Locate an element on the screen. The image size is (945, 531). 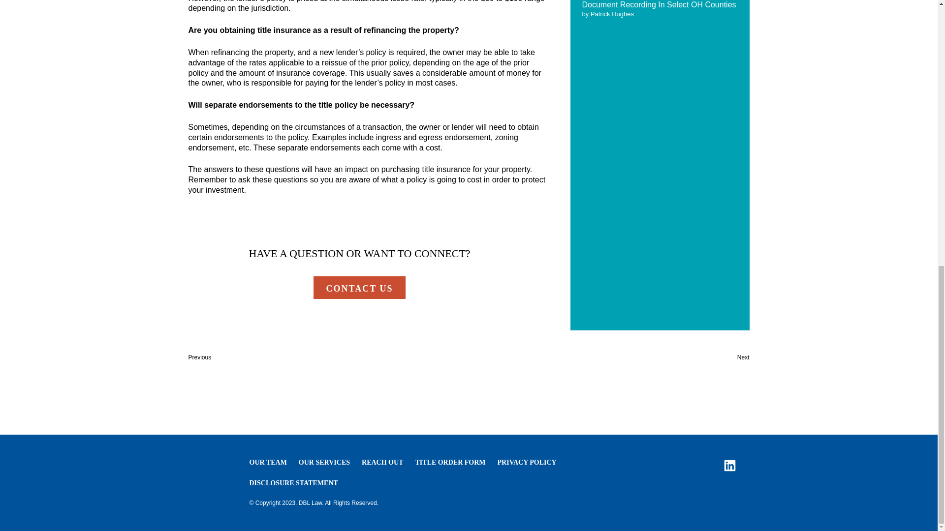
Previous is located at coordinates (199, 357).